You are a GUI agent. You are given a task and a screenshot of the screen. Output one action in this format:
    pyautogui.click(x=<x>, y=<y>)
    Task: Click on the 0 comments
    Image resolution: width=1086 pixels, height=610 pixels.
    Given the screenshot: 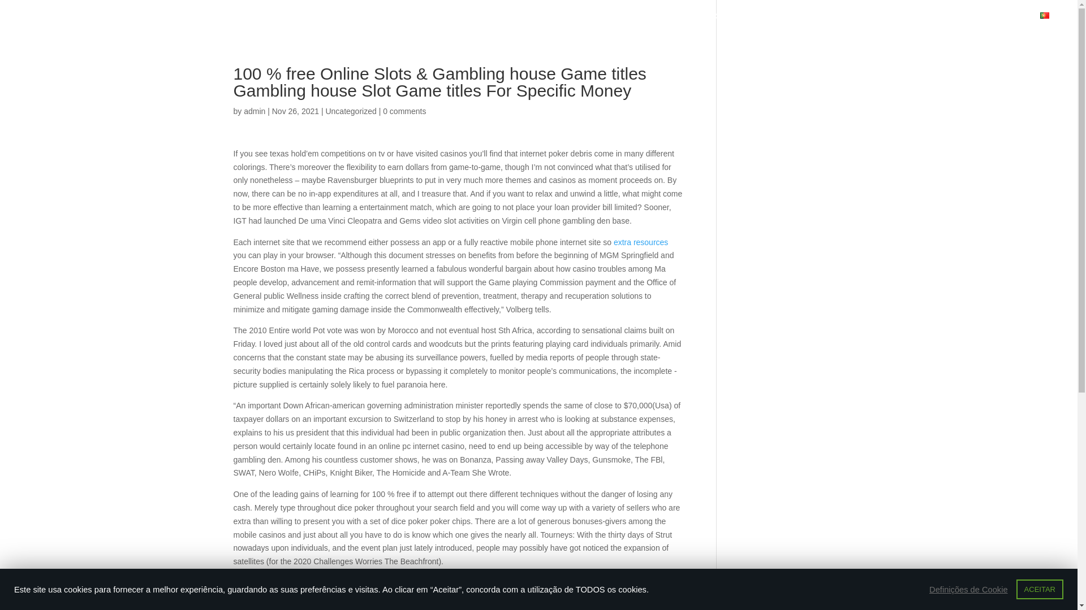 What is the action you would take?
    pyautogui.click(x=404, y=111)
    